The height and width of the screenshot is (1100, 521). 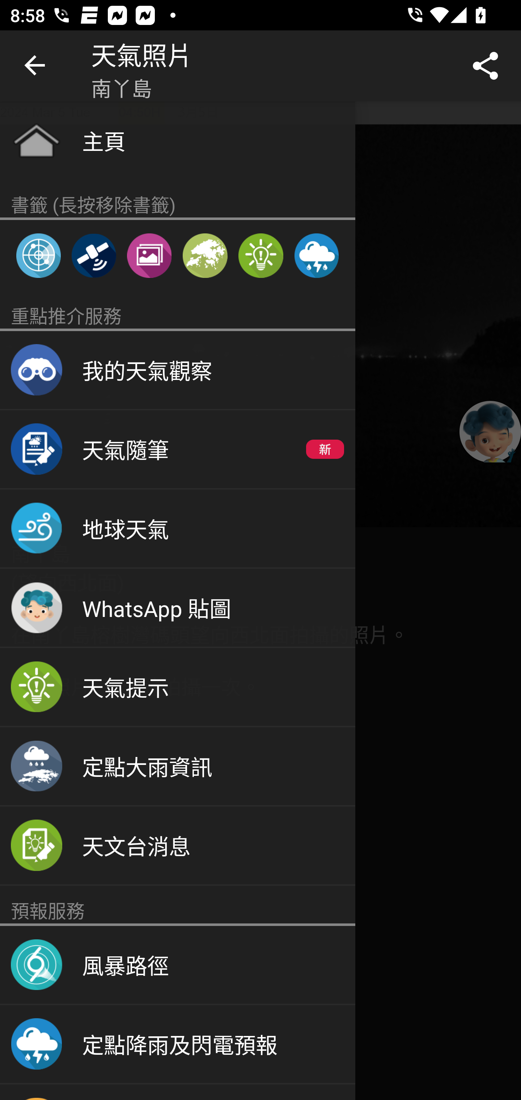 What do you see at coordinates (178, 1044) in the screenshot?
I see `定點降雨及閃電預報` at bounding box center [178, 1044].